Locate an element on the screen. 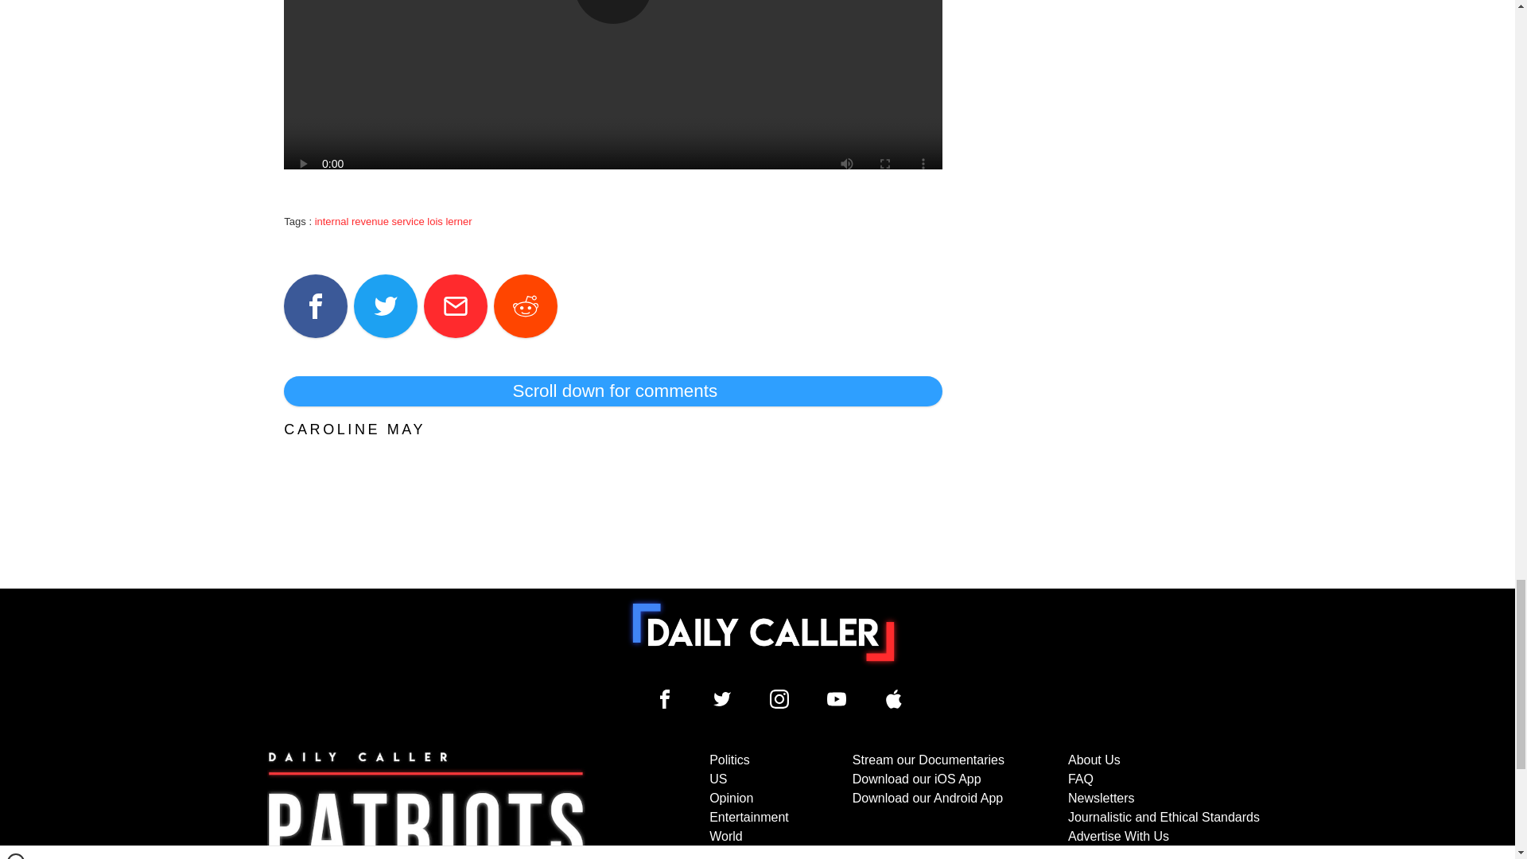 The width and height of the screenshot is (1527, 859). To home page is located at coordinates (763, 632).